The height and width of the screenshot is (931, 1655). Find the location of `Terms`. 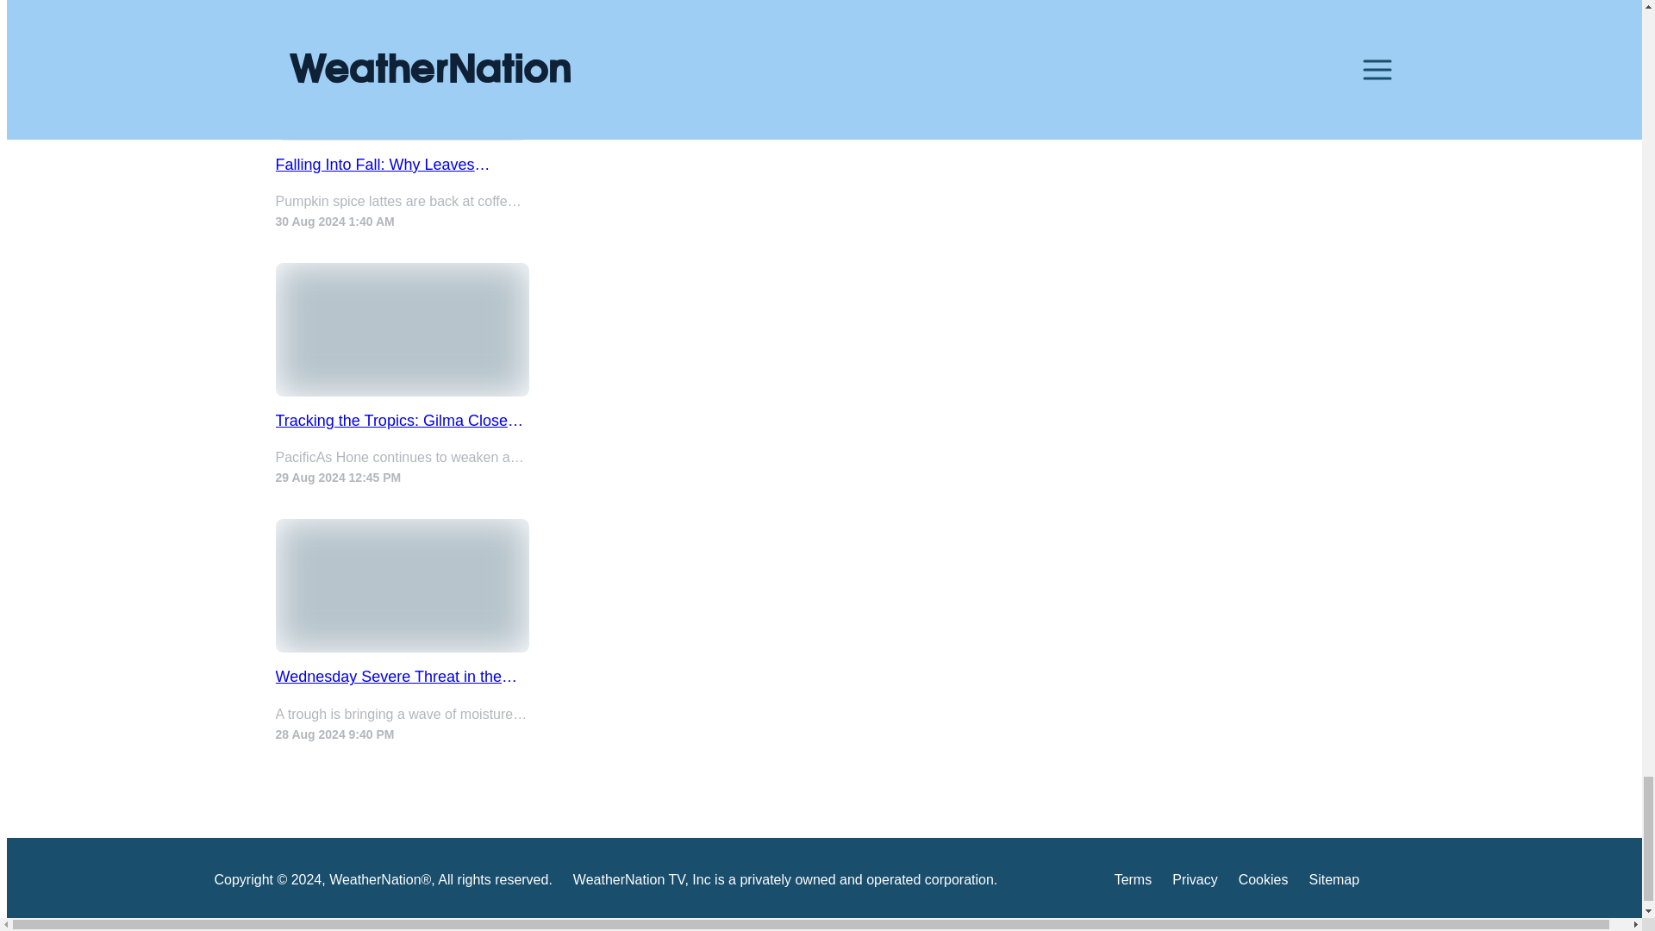

Terms is located at coordinates (1133, 883).